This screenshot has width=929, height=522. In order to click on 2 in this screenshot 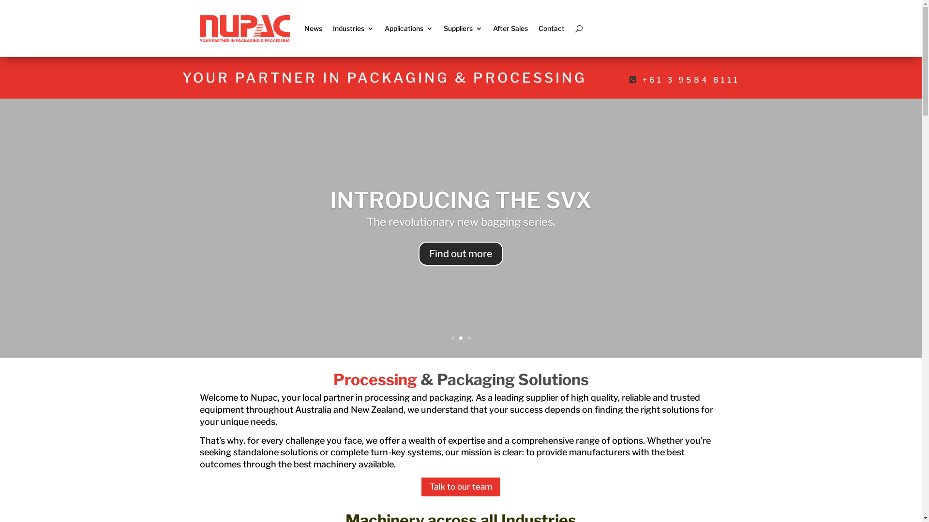, I will do `click(461, 338)`.